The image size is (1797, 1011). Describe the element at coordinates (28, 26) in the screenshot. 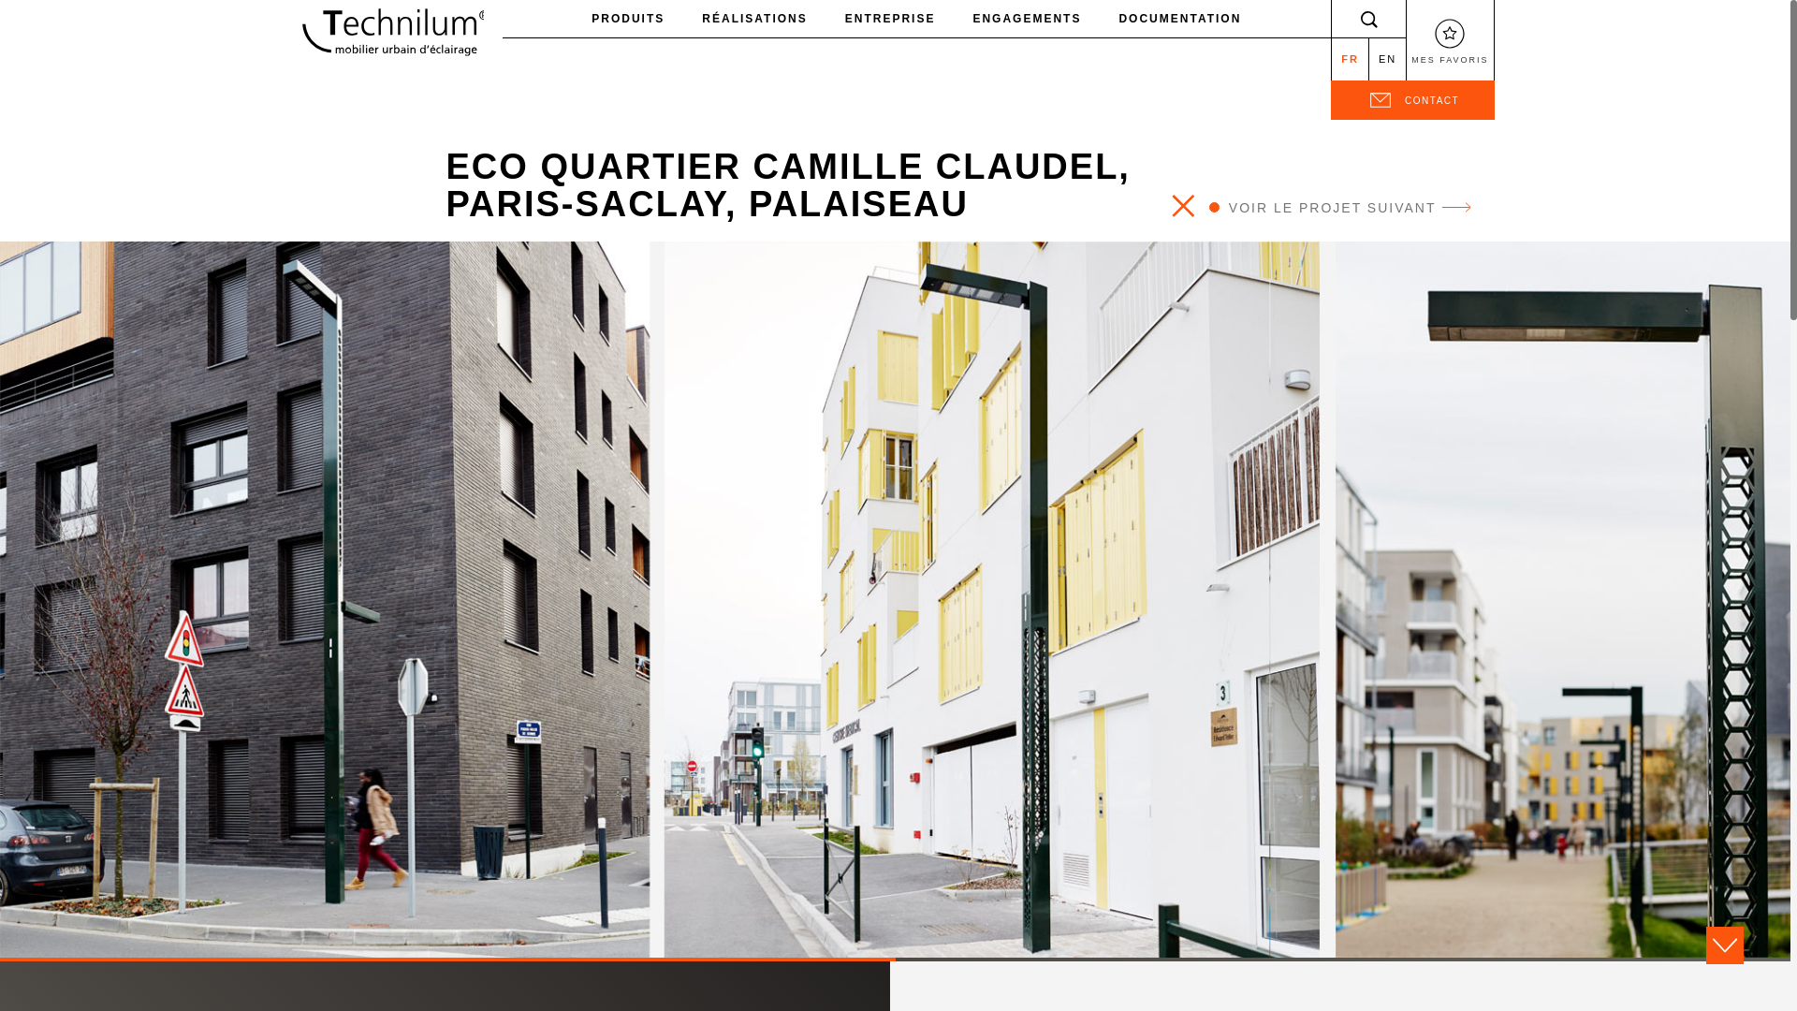

I see `Skip to content` at that location.